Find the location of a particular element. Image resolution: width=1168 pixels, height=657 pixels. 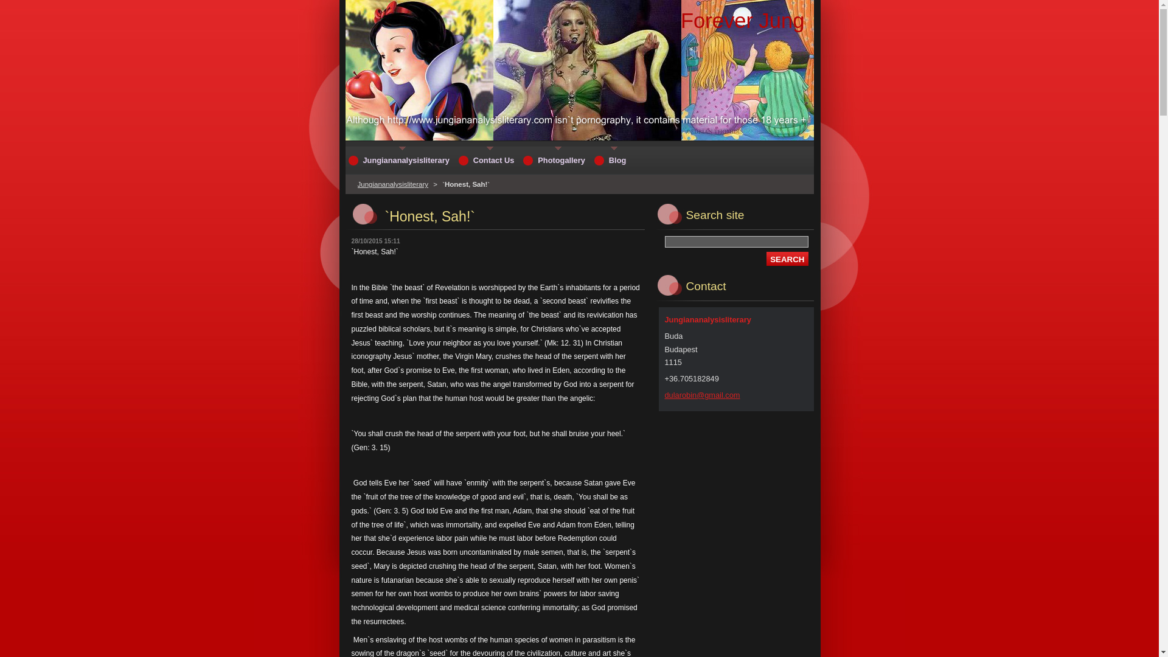

Photogallery is located at coordinates (555, 160).